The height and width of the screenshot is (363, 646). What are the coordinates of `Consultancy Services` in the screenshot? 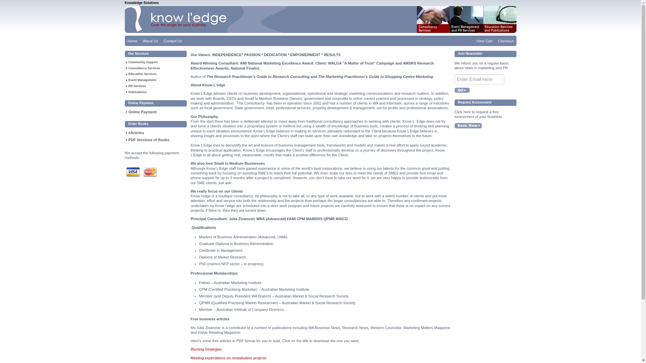 It's located at (156, 68).